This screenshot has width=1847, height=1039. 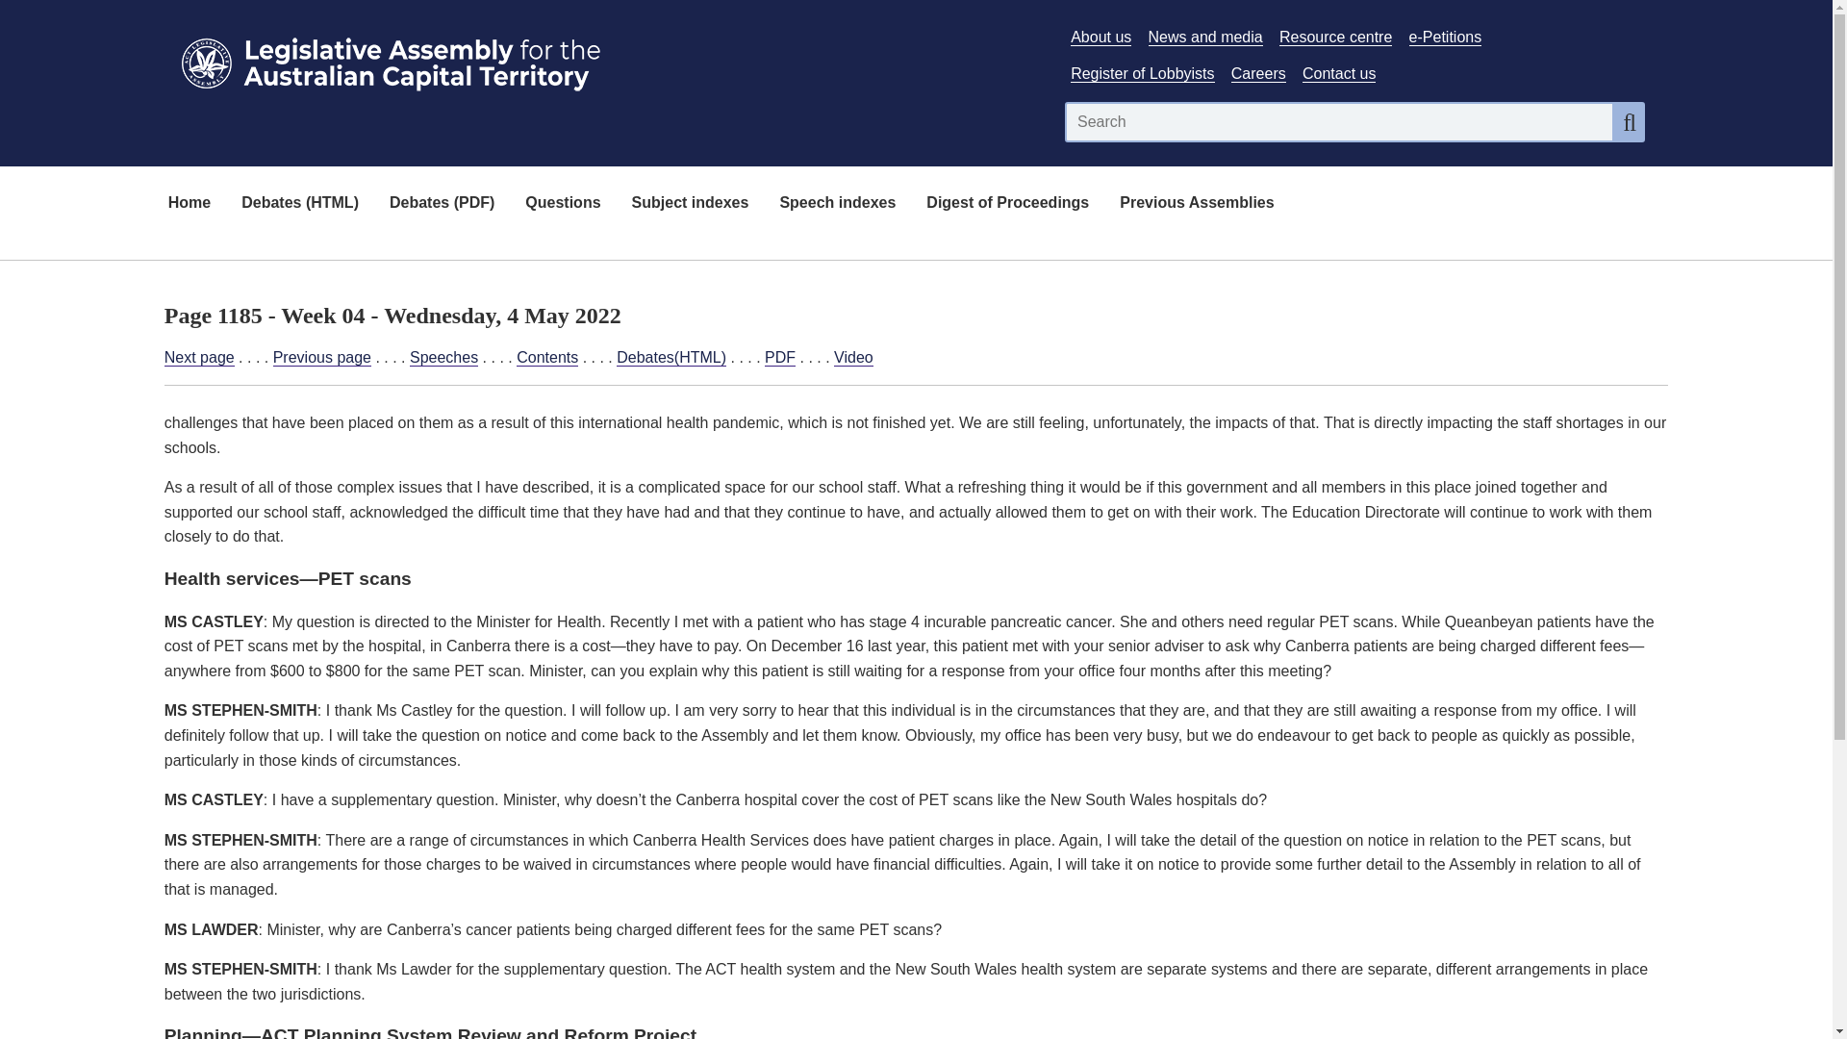 What do you see at coordinates (1197, 204) in the screenshot?
I see `Previous Assemblies` at bounding box center [1197, 204].